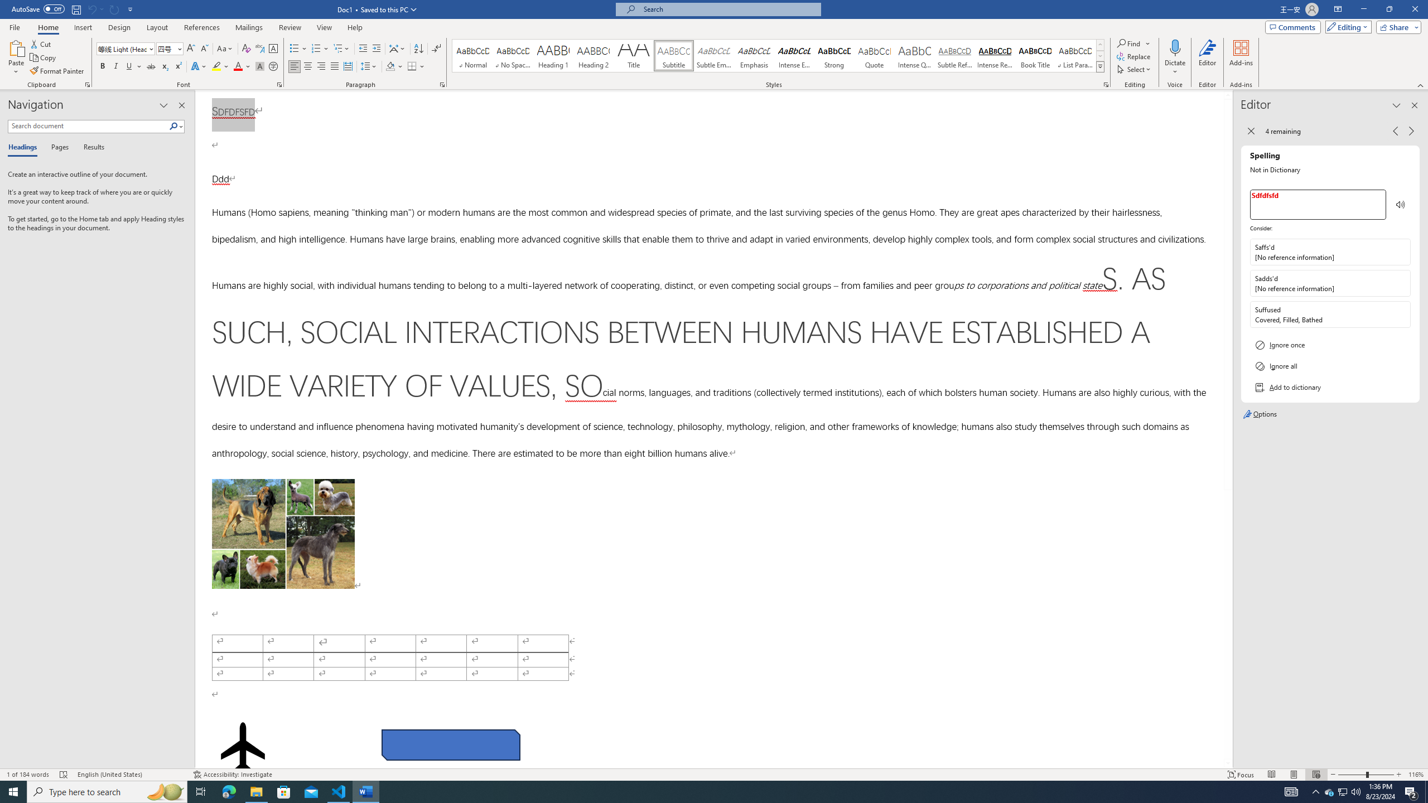  Describe the element at coordinates (260, 67) in the screenshot. I see `Character Shading` at that location.